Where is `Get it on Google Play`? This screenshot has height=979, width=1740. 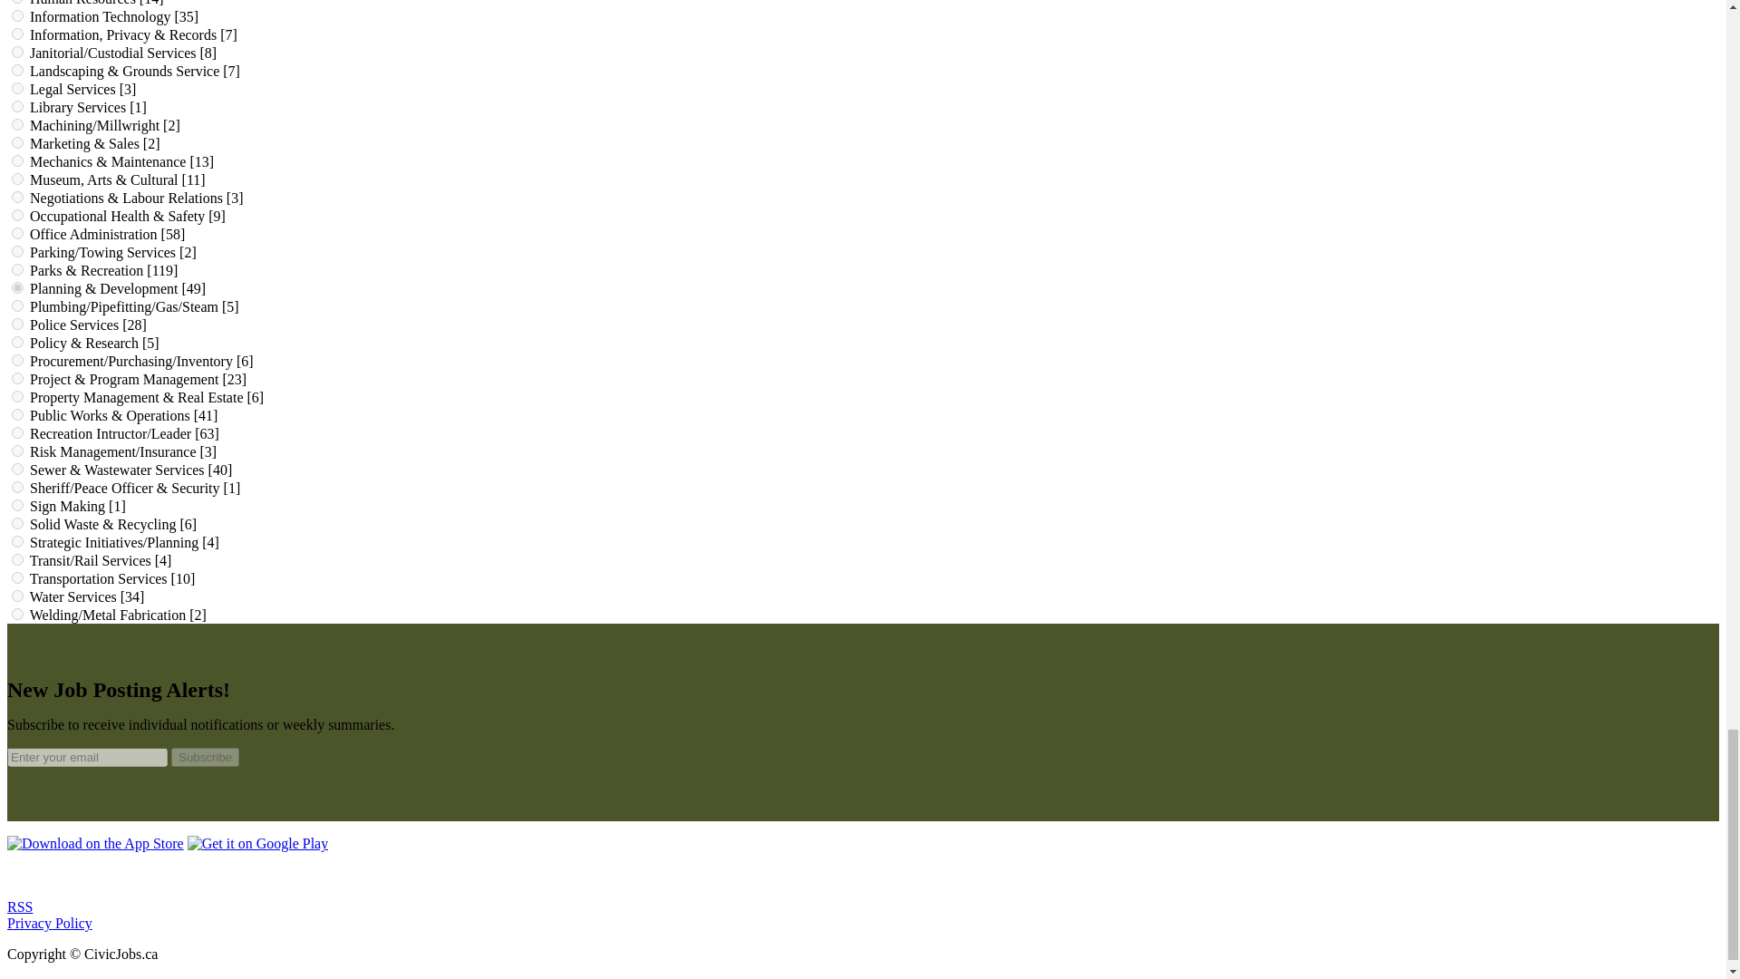
Get it on Google Play is located at coordinates (257, 843).